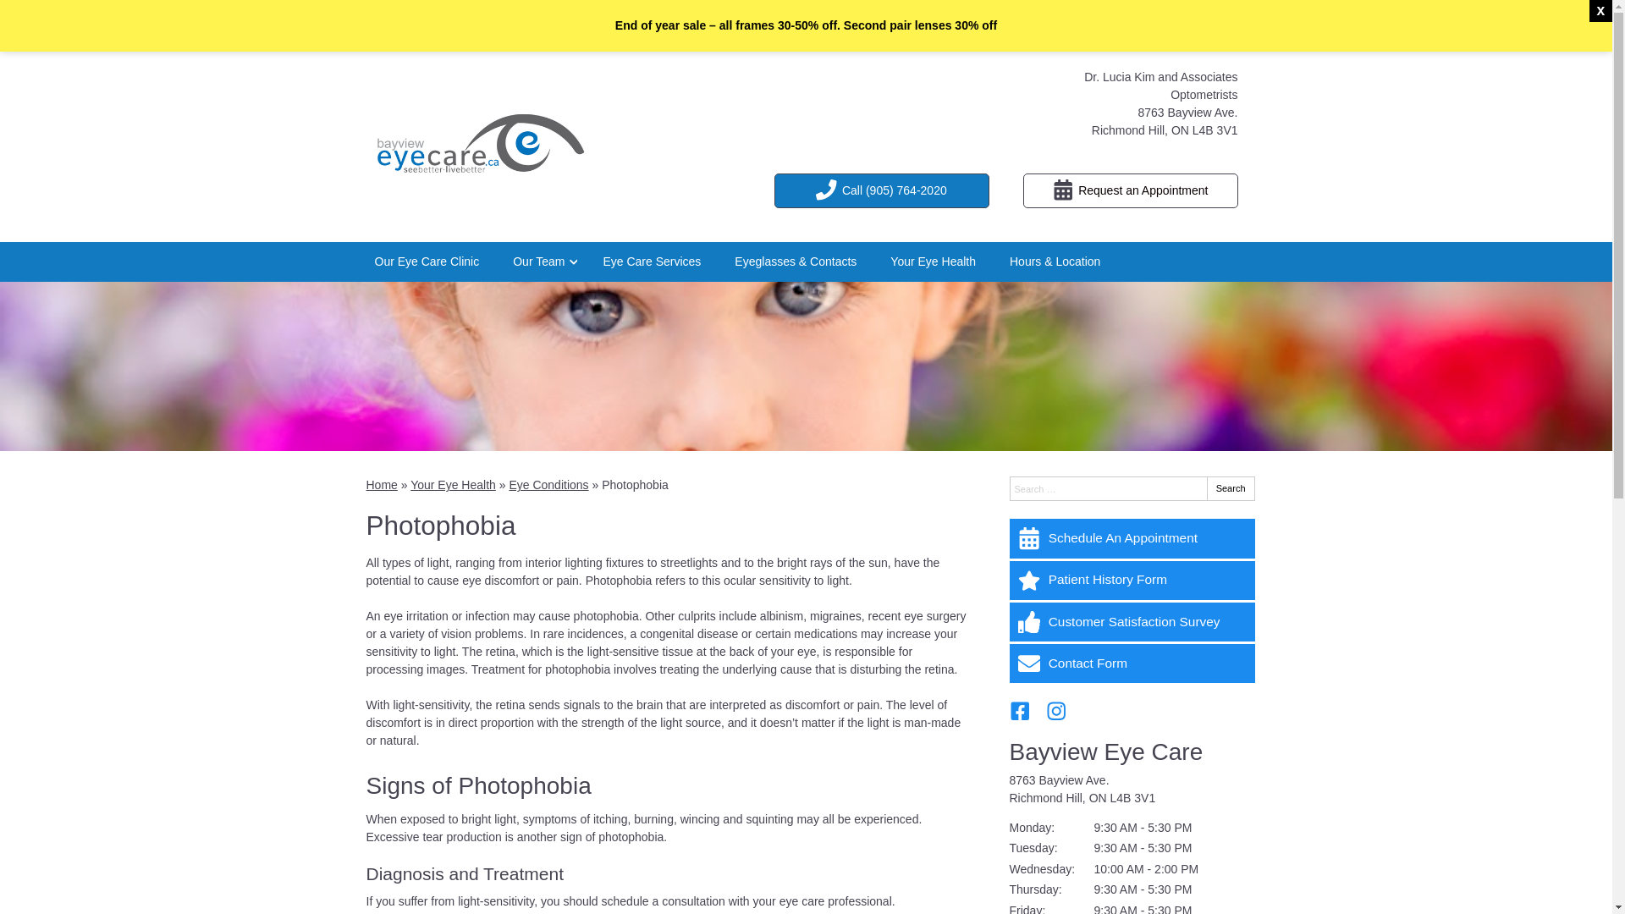 This screenshot has height=914, width=1625. What do you see at coordinates (1131, 191) in the screenshot?
I see `Request an Appointment` at bounding box center [1131, 191].